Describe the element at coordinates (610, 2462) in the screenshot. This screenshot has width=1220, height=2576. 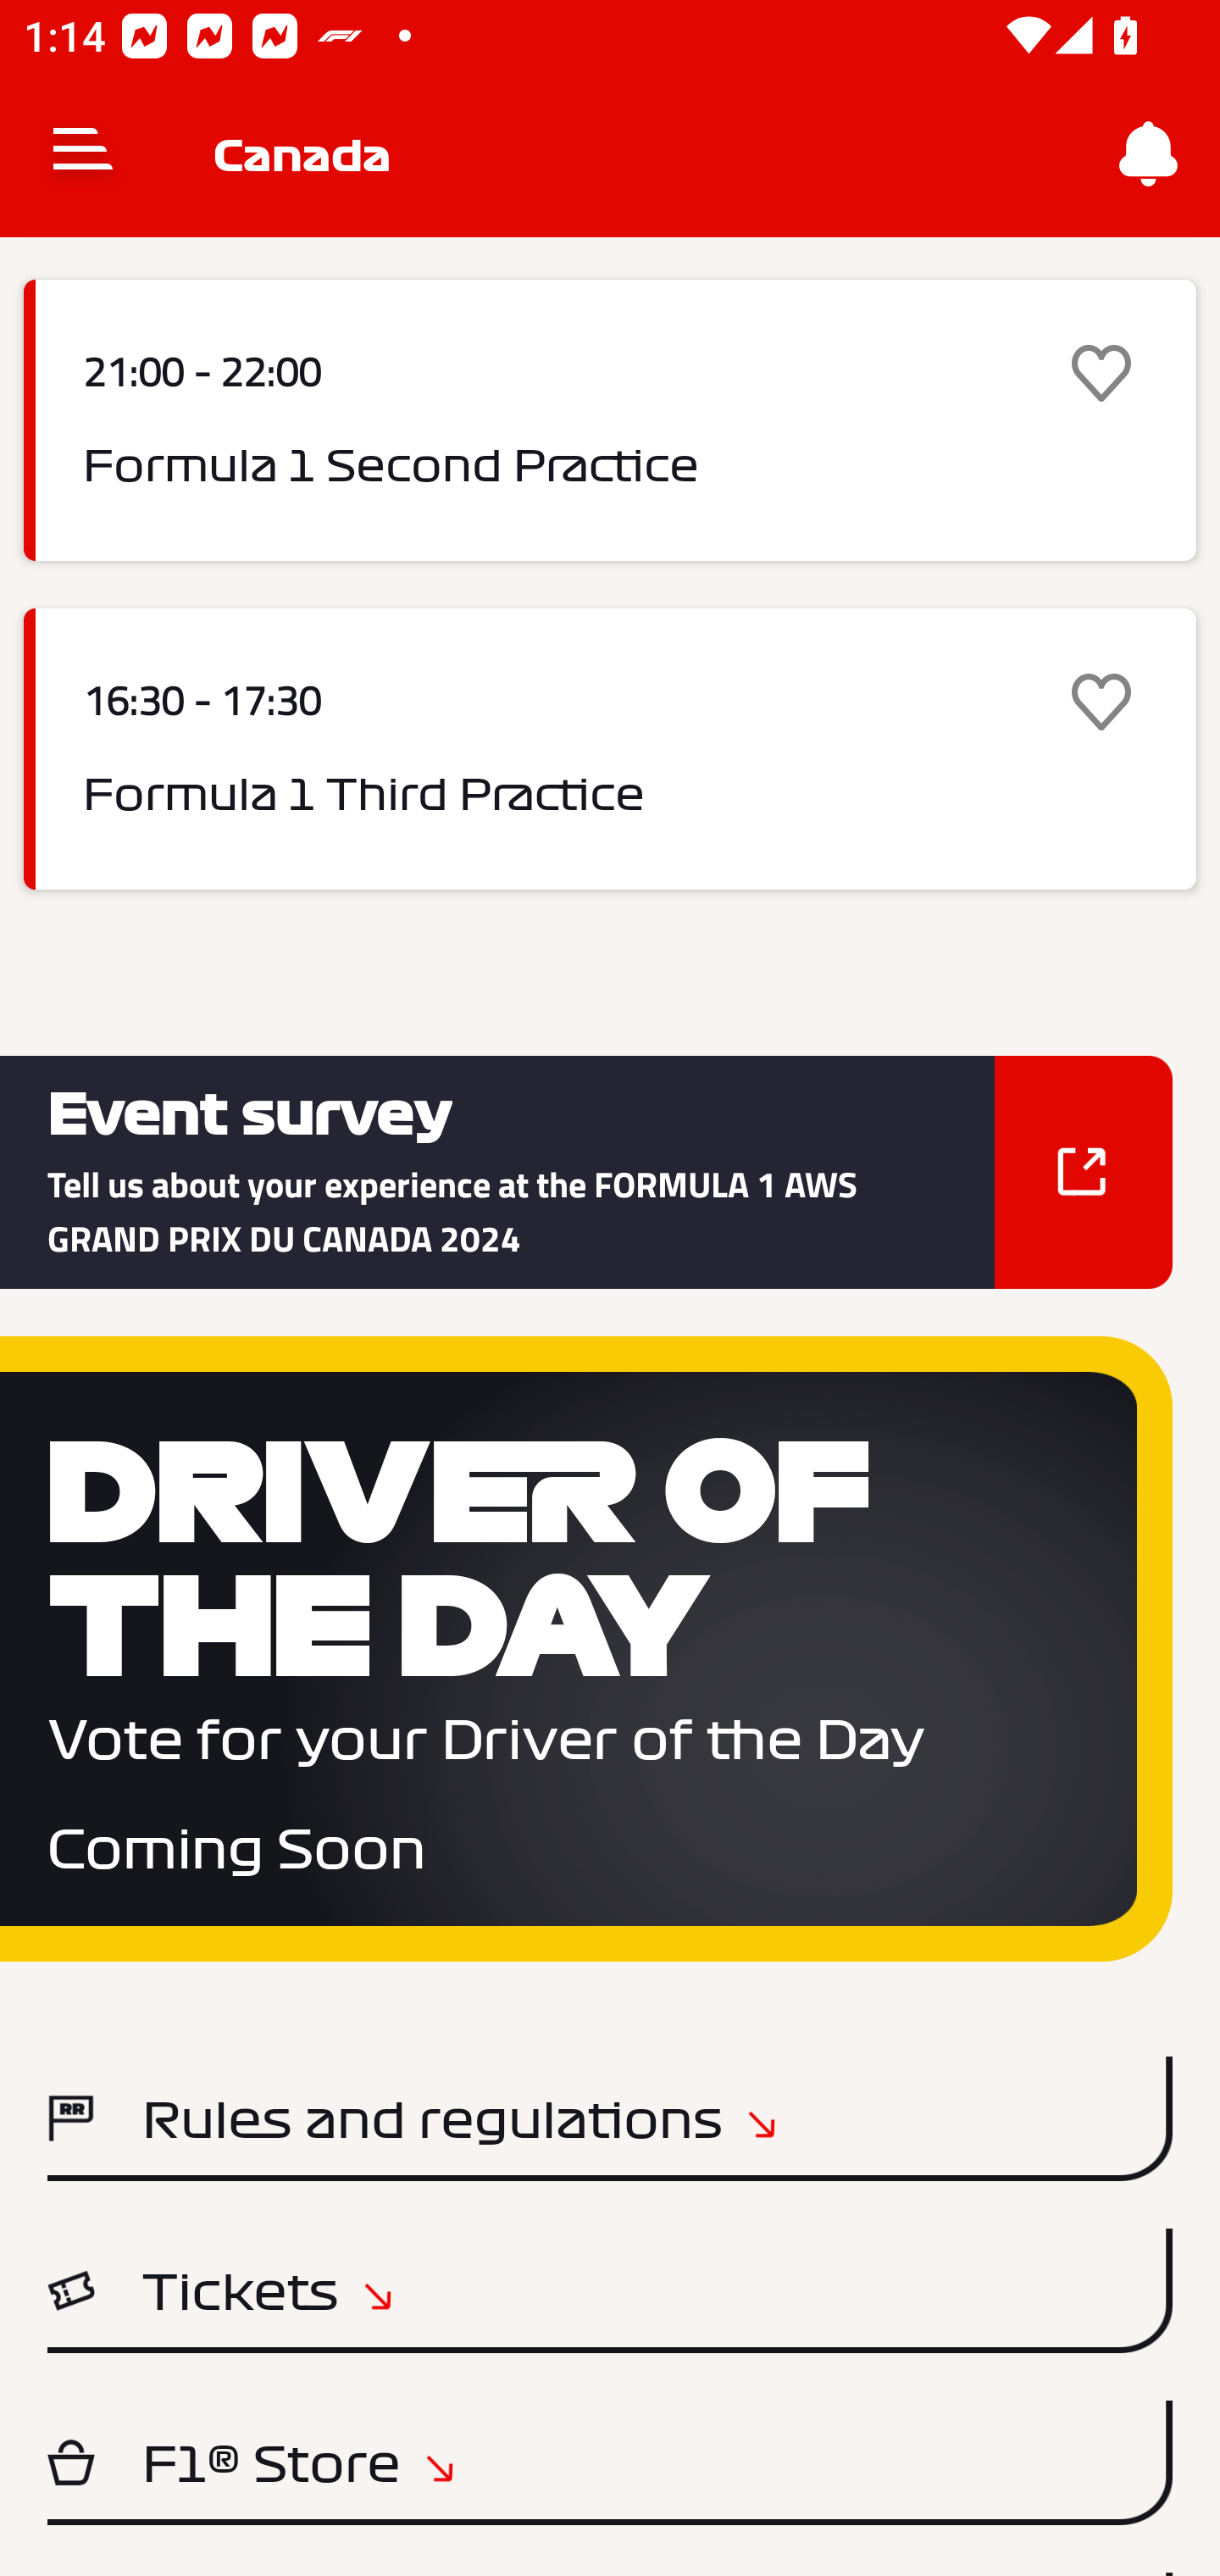
I see `F1® Store` at that location.